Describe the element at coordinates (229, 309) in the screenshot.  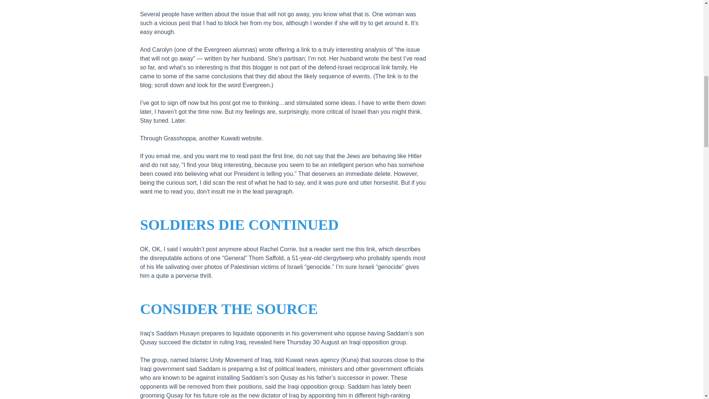
I see `CONSIDER THE SOURCE` at that location.